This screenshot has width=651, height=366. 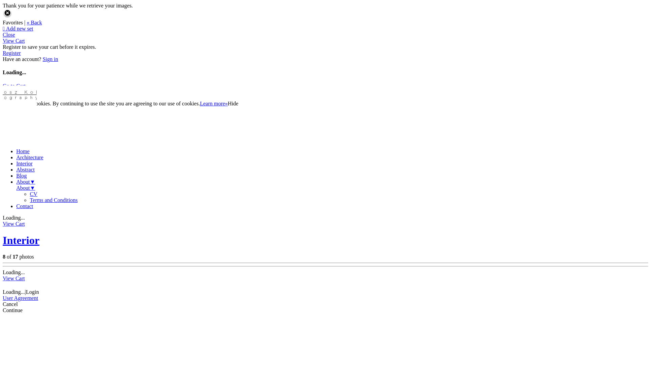 What do you see at coordinates (14, 86) in the screenshot?
I see `Go to Cart` at bounding box center [14, 86].